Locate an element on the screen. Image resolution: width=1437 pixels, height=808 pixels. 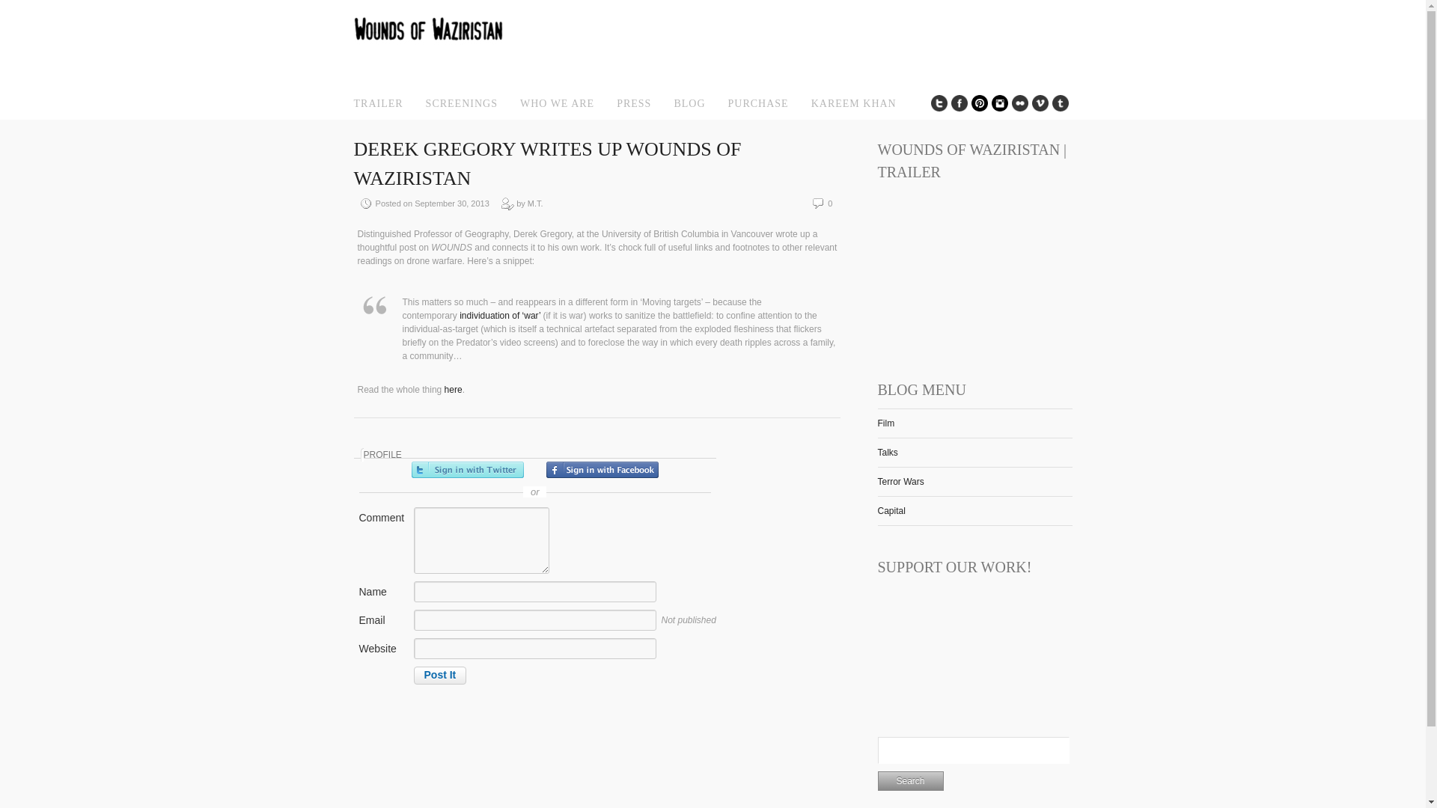
Sign in with Twitter is located at coordinates (467, 470).